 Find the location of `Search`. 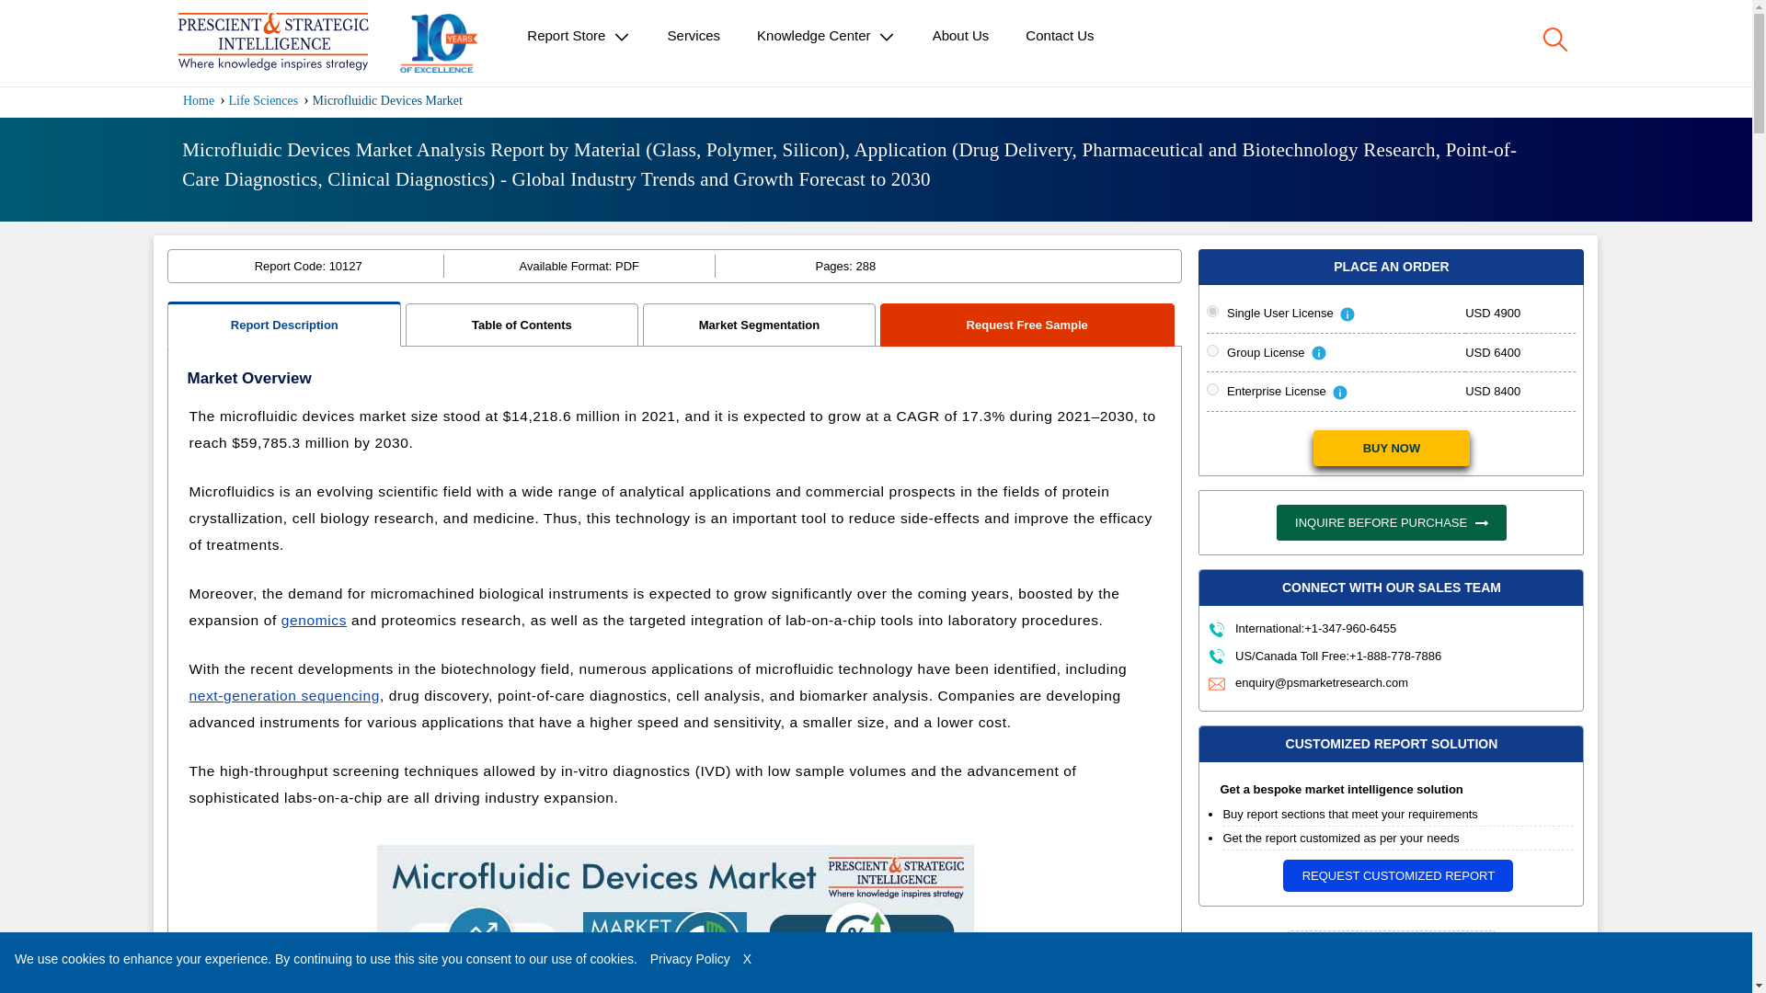

Search is located at coordinates (1555, 40).